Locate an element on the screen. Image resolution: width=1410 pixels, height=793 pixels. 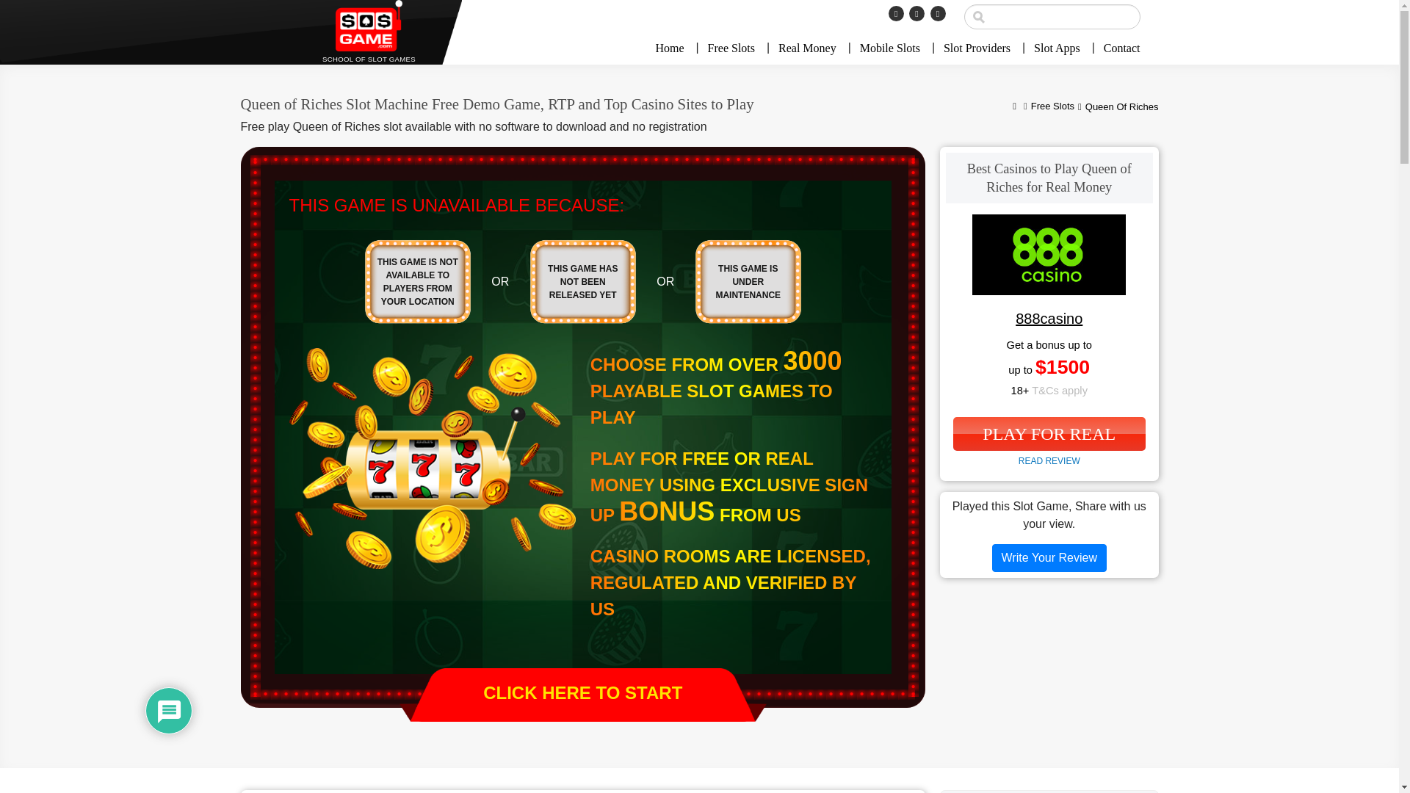
View all posts in Free Slots is located at coordinates (1052, 107).